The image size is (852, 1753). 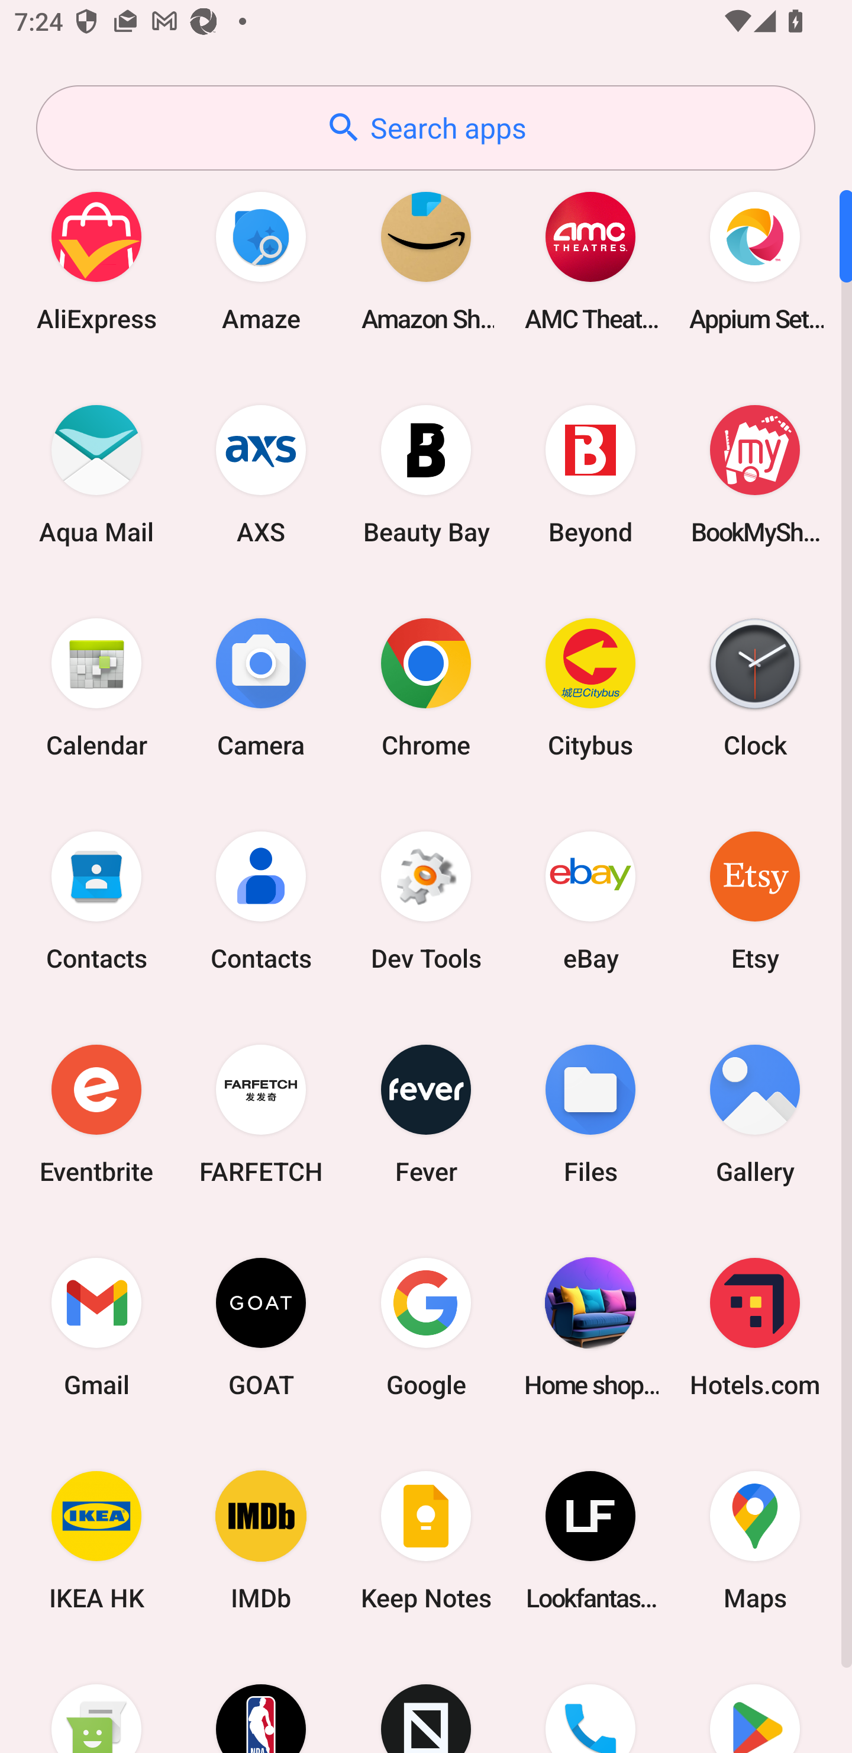 I want to click on Aqua Mail, so click(x=96, y=474).